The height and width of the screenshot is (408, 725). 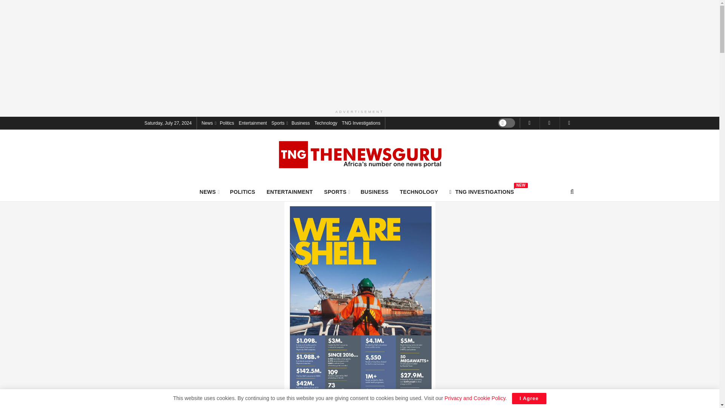 I want to click on TNG Investigations, so click(x=361, y=122).